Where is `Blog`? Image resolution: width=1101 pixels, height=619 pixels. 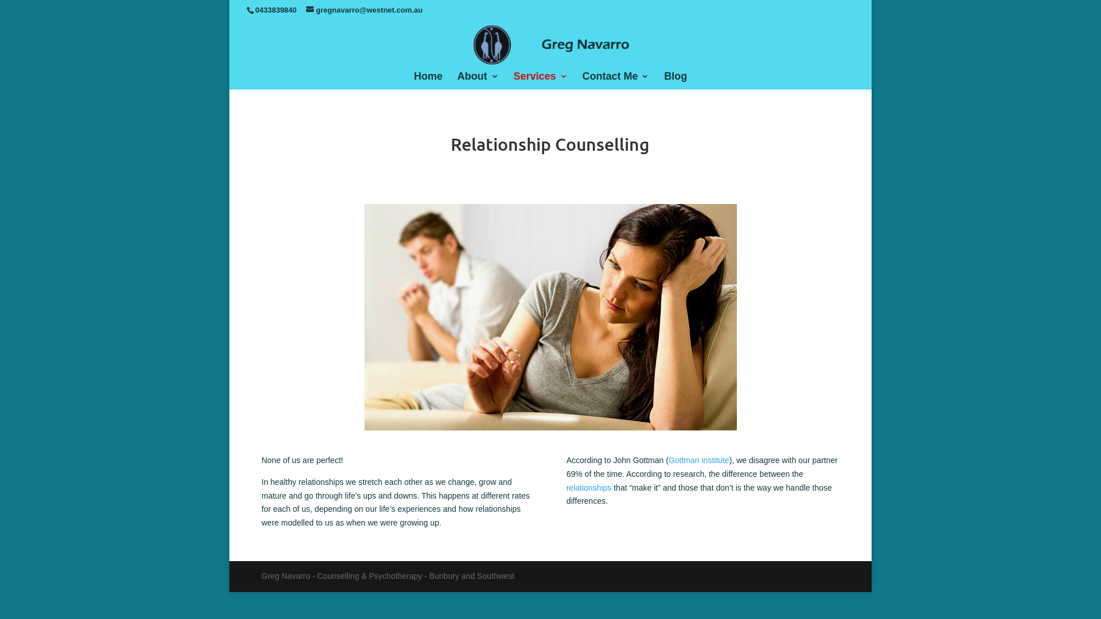 Blog is located at coordinates (676, 80).